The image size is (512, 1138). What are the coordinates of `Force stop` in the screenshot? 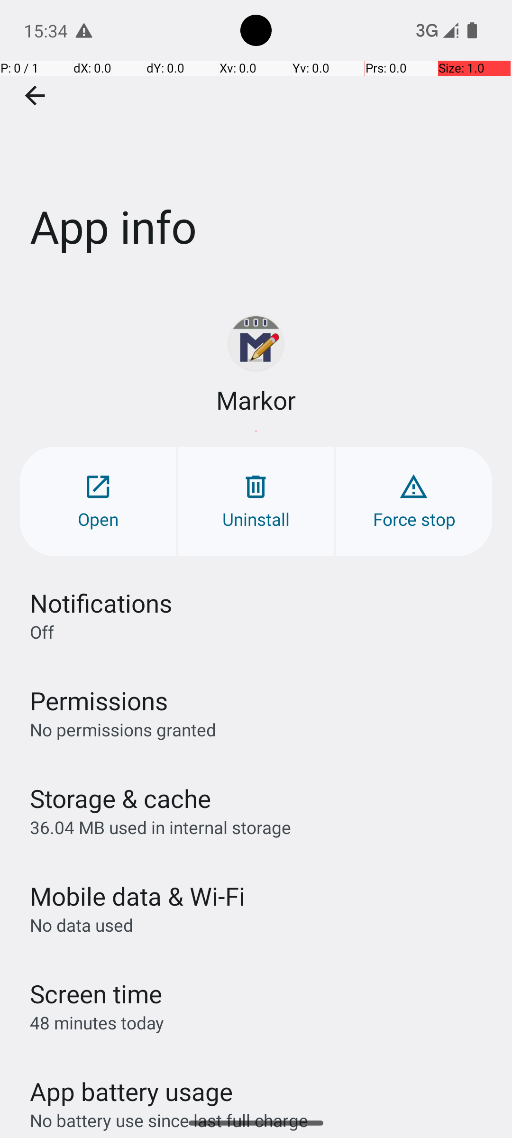 It's located at (414, 502).